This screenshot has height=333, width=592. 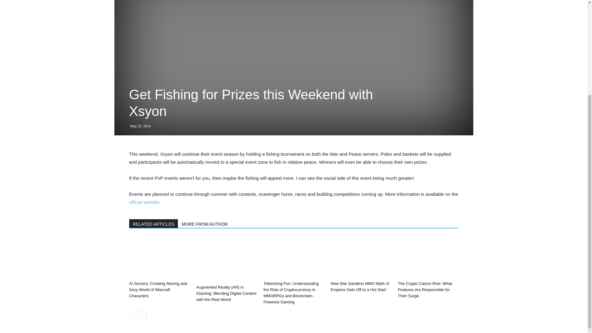 What do you see at coordinates (144, 202) in the screenshot?
I see `official website` at bounding box center [144, 202].